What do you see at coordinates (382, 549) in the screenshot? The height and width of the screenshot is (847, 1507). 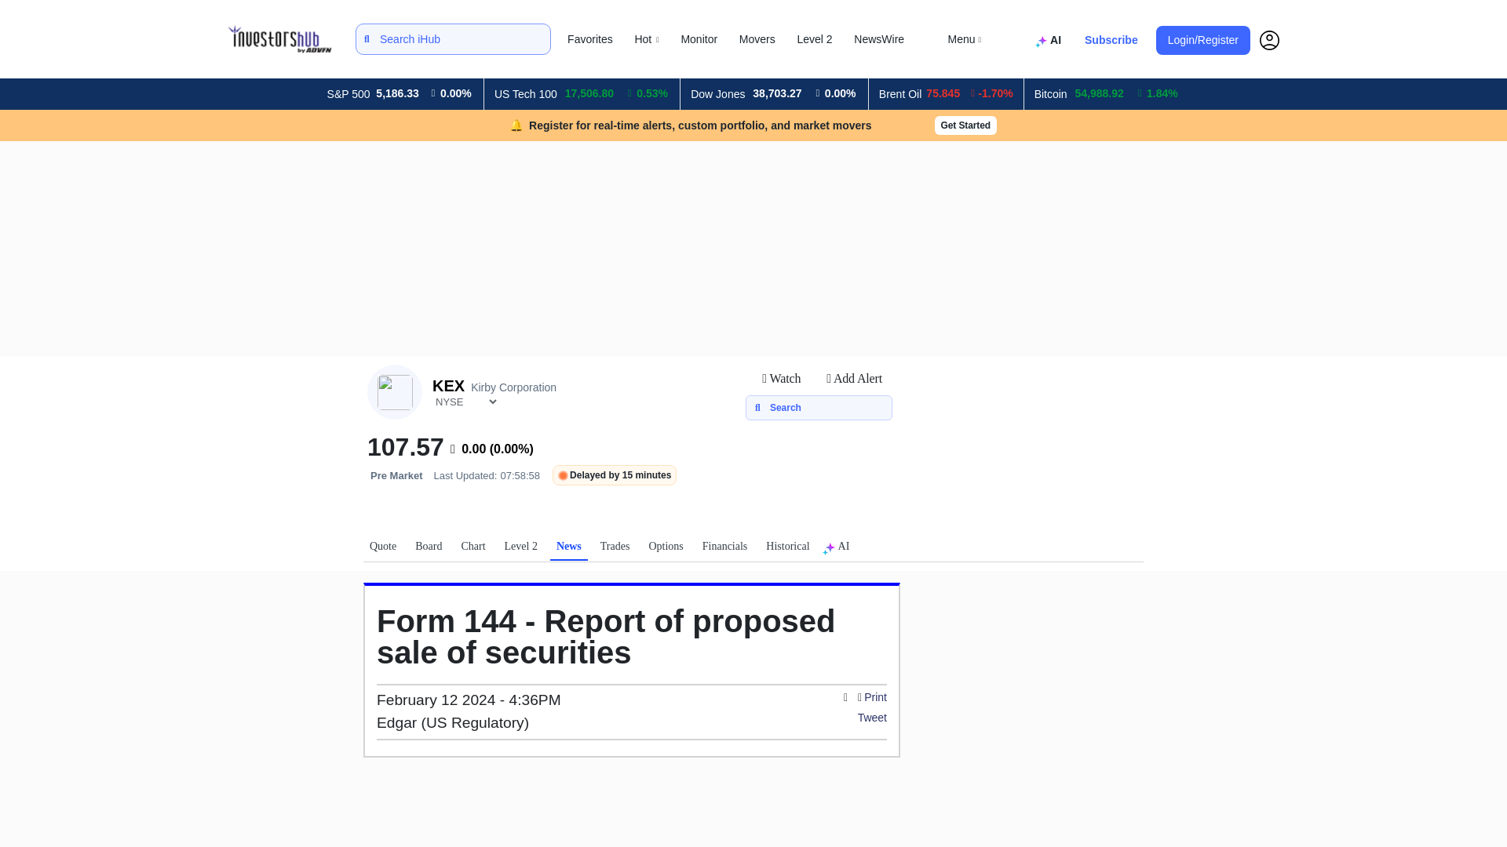 I see `Quotes for Kirby shares` at bounding box center [382, 549].